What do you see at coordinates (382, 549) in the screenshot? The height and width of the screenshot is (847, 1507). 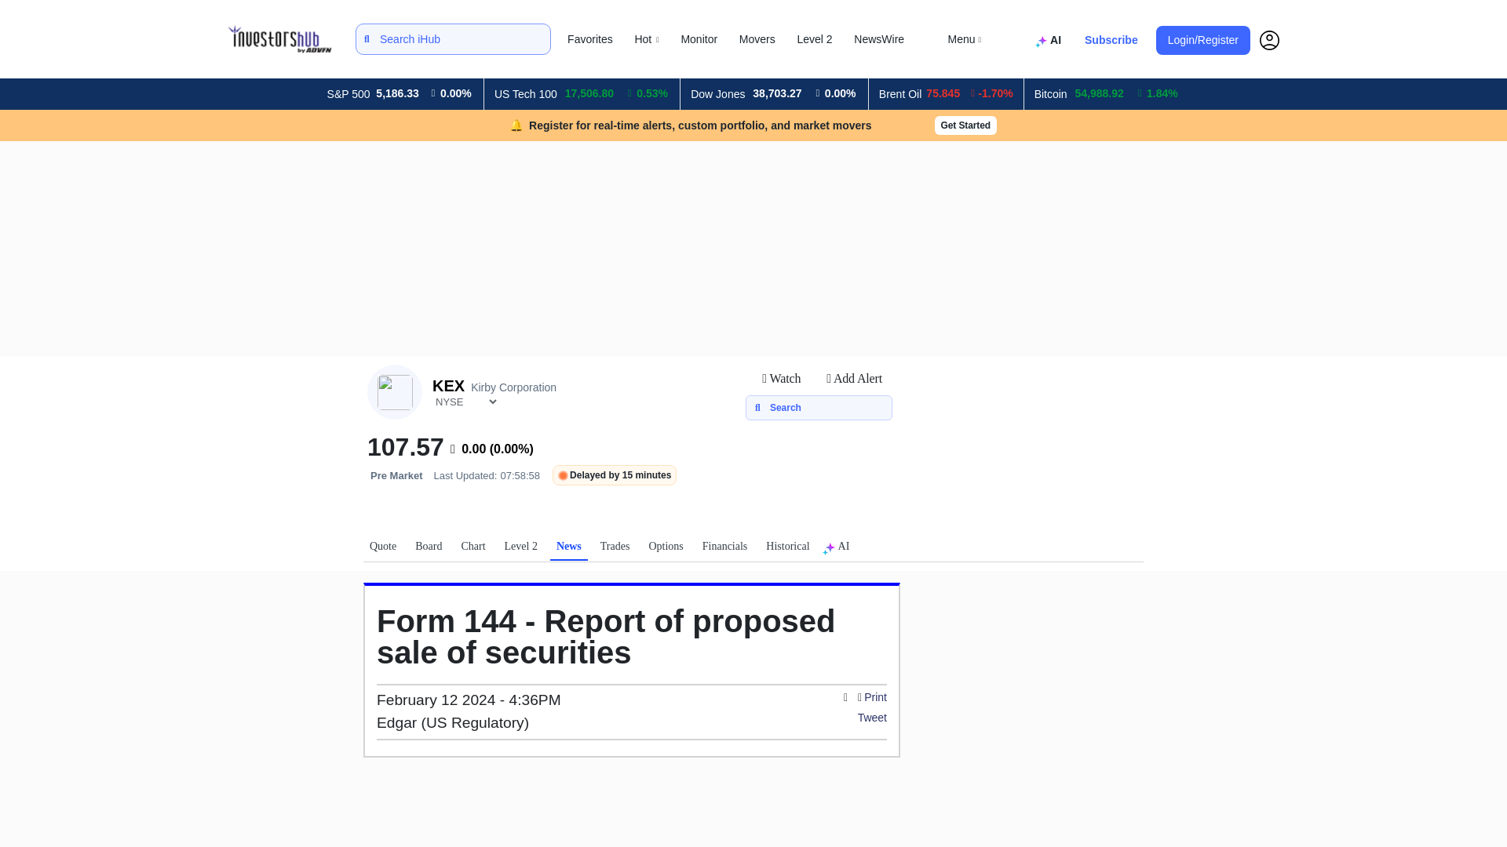 I see `Quotes for Kirby shares` at bounding box center [382, 549].